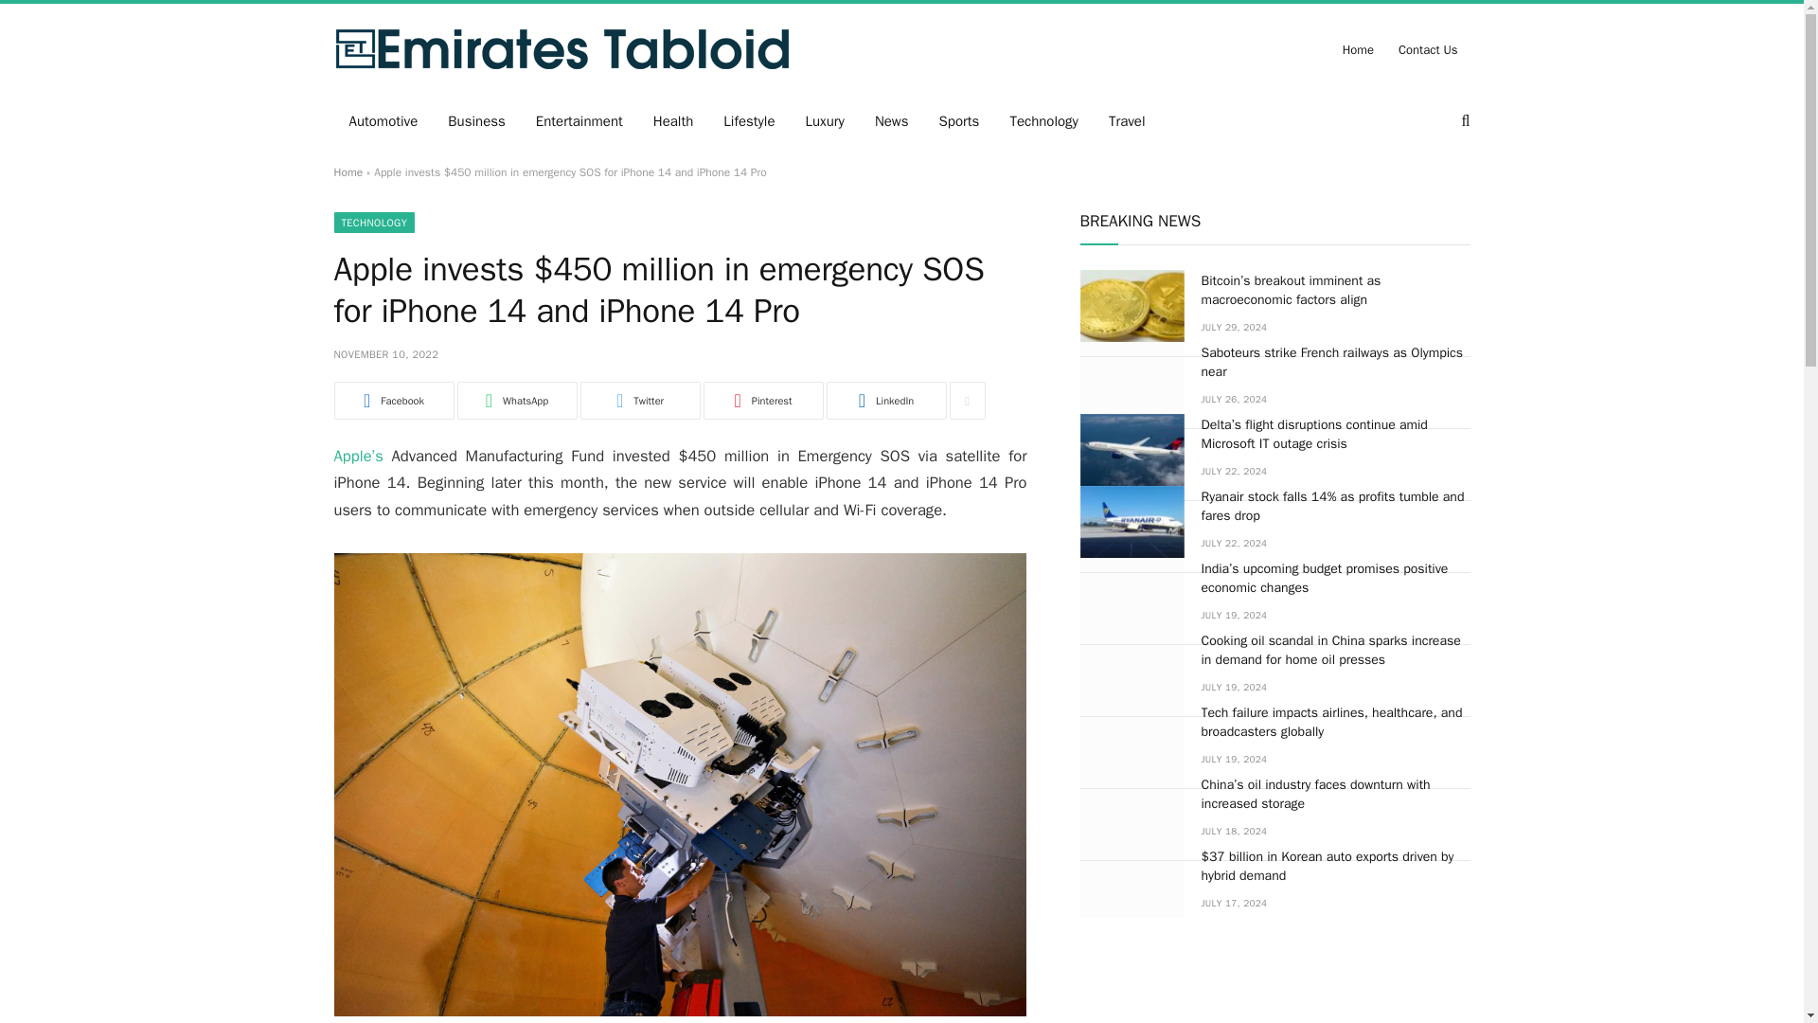 This screenshot has width=1818, height=1023. What do you see at coordinates (373, 222) in the screenshot?
I see `TECHNOLOGY` at bounding box center [373, 222].